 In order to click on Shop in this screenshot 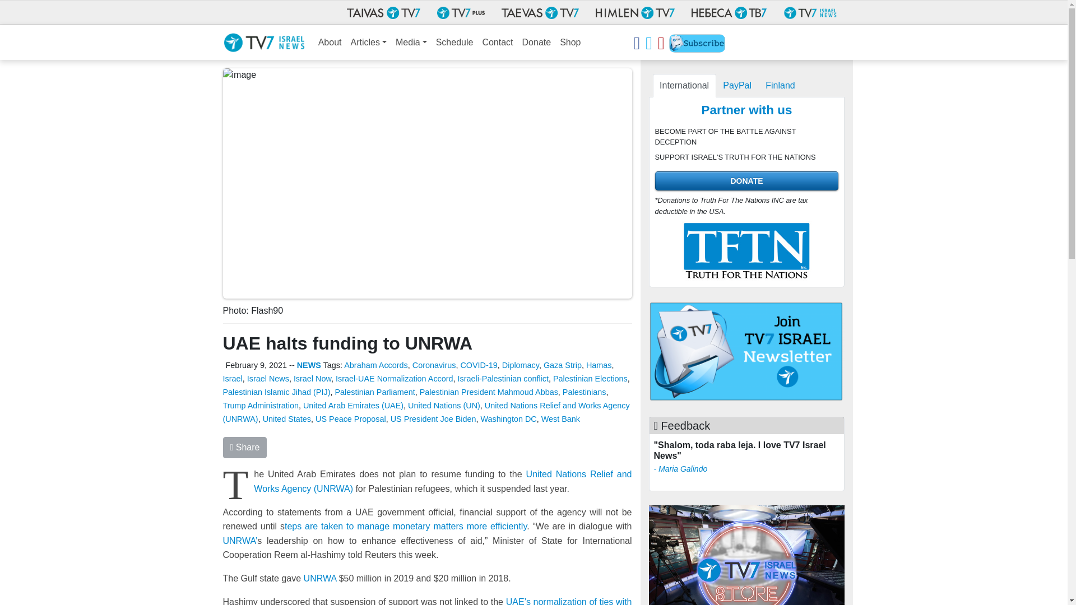, I will do `click(570, 43)`.